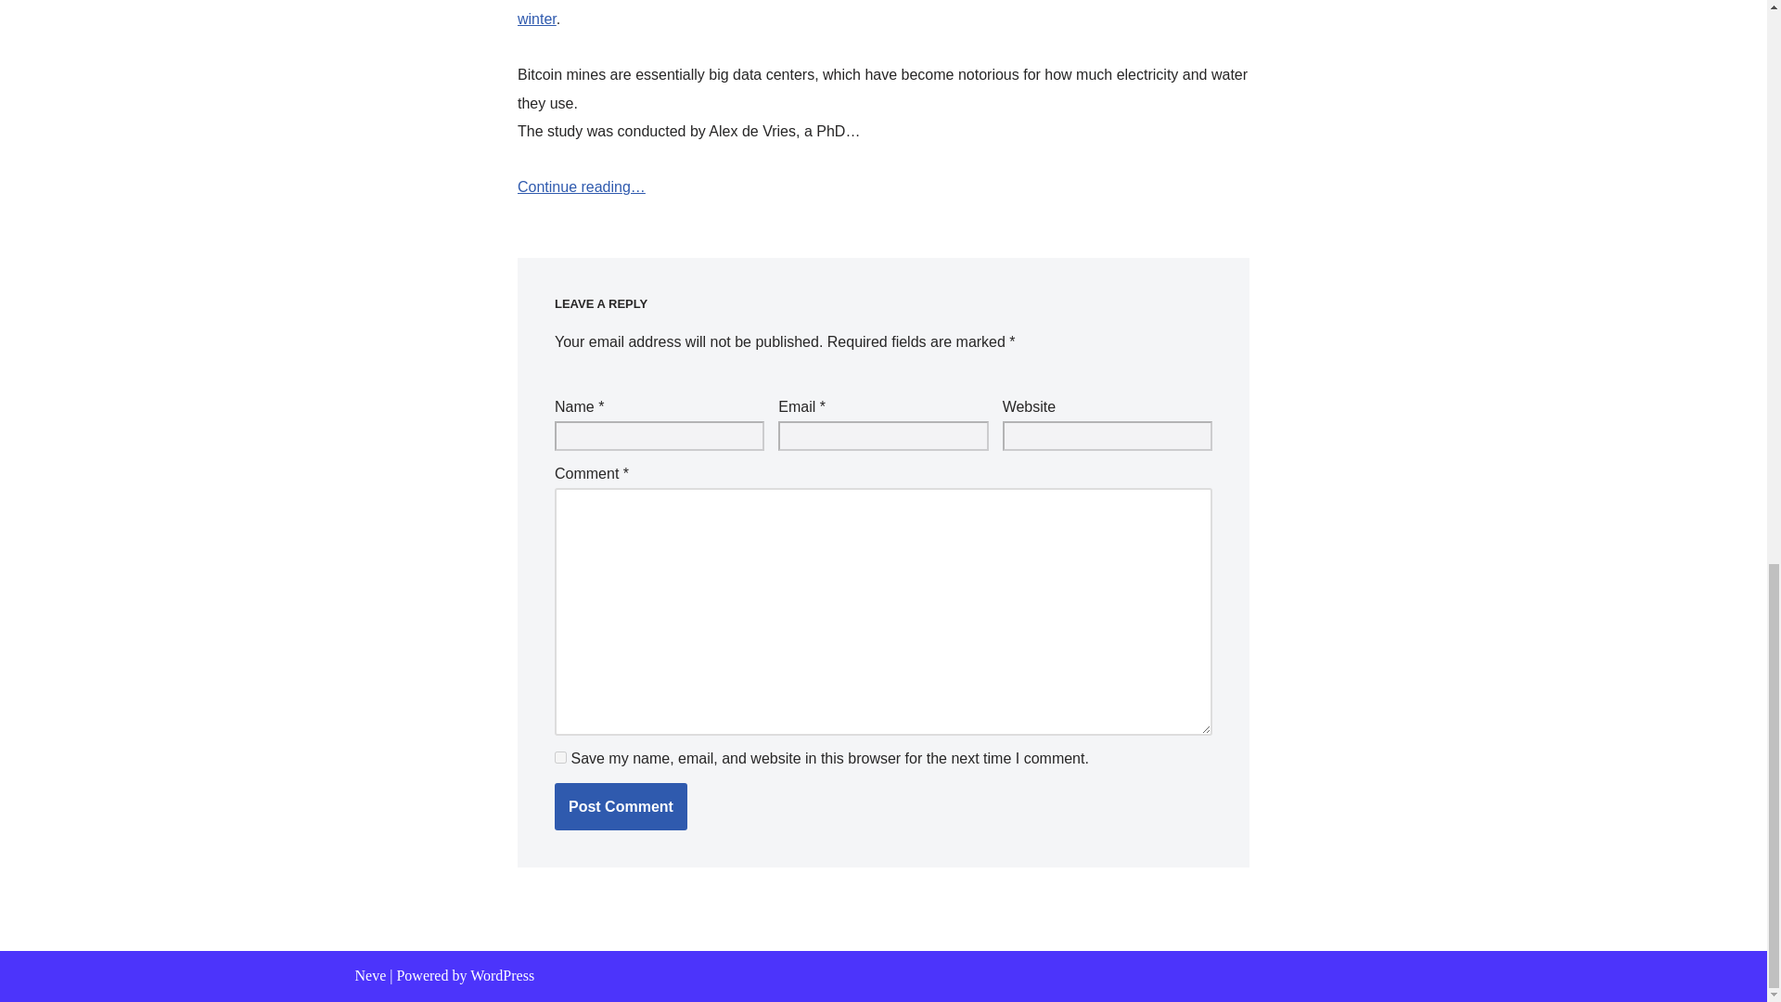 This screenshot has width=1781, height=1002. What do you see at coordinates (502, 975) in the screenshot?
I see `WordPress` at bounding box center [502, 975].